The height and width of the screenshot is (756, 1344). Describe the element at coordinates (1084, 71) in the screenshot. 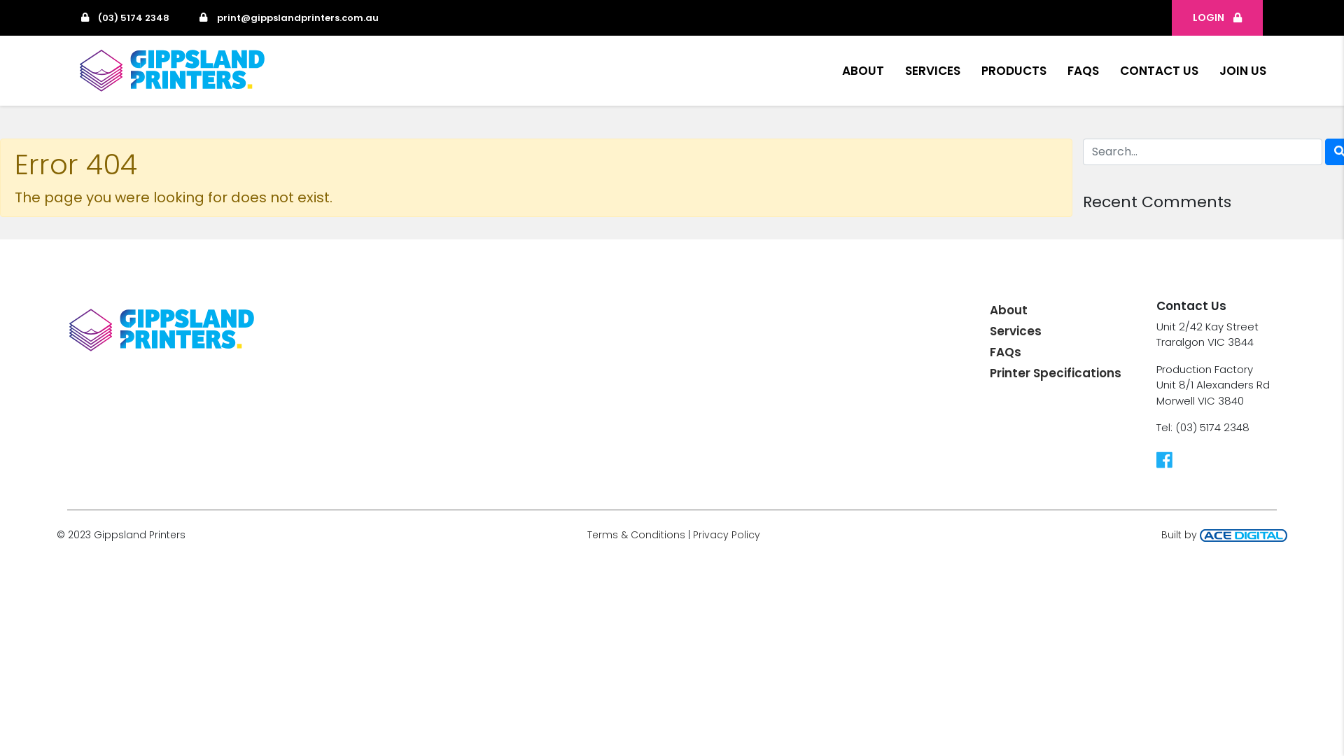

I see `FAQS` at that location.